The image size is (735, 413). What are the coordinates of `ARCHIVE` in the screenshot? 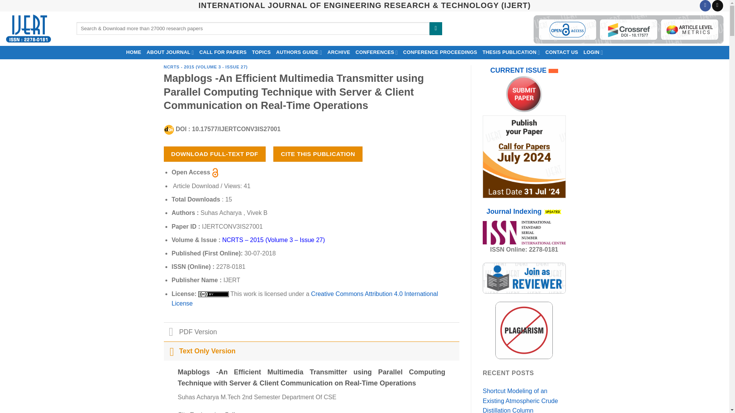 It's located at (338, 52).